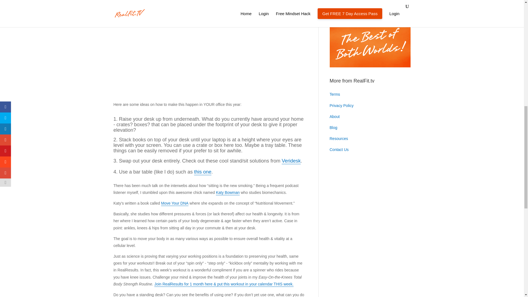 The width and height of the screenshot is (528, 297). I want to click on Privacy Policy, so click(341, 106).